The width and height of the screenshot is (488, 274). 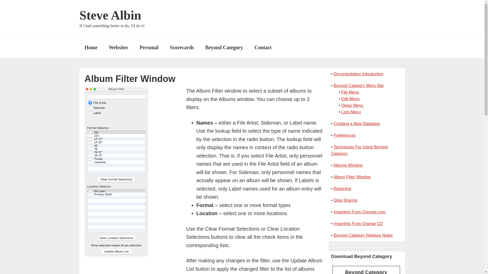 I want to click on Steve Albin, so click(x=110, y=15).